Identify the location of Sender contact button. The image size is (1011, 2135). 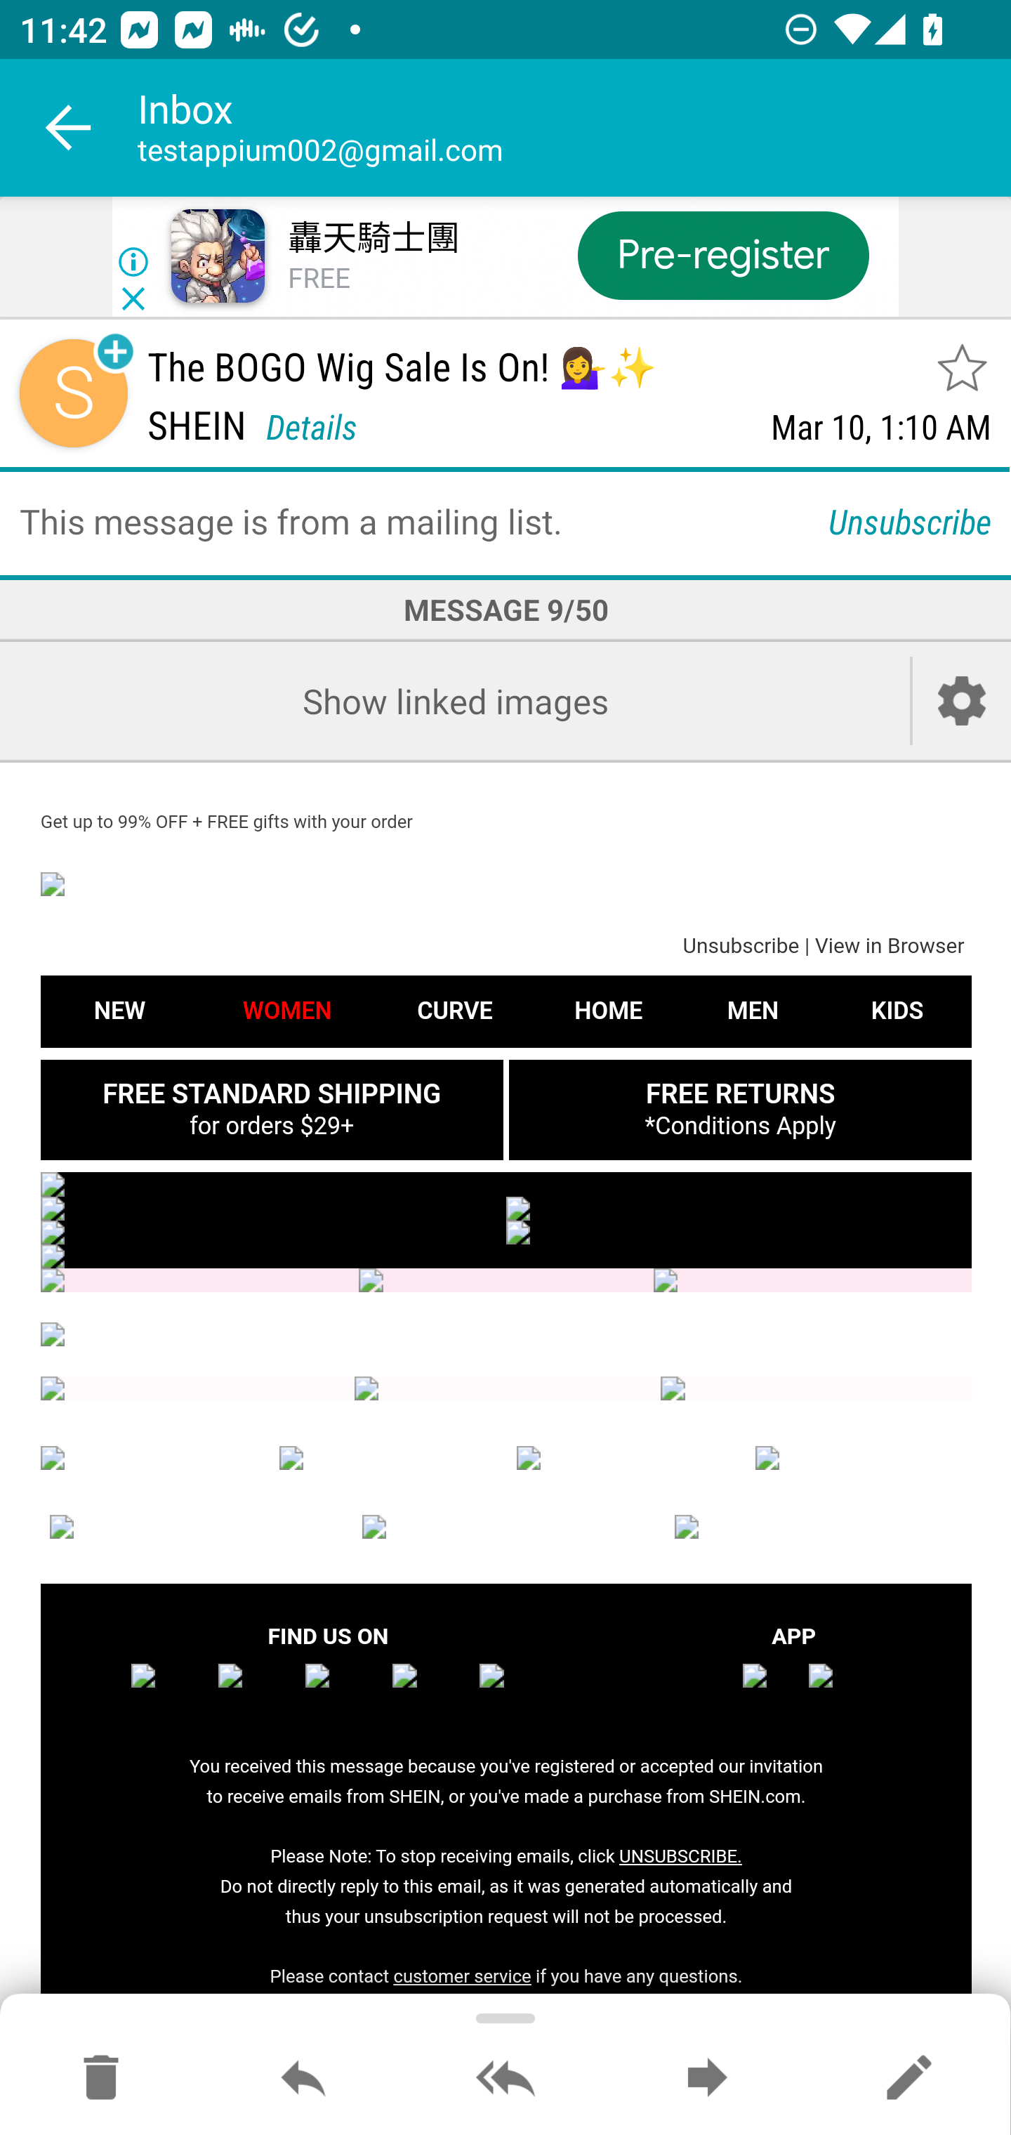
(73, 393).